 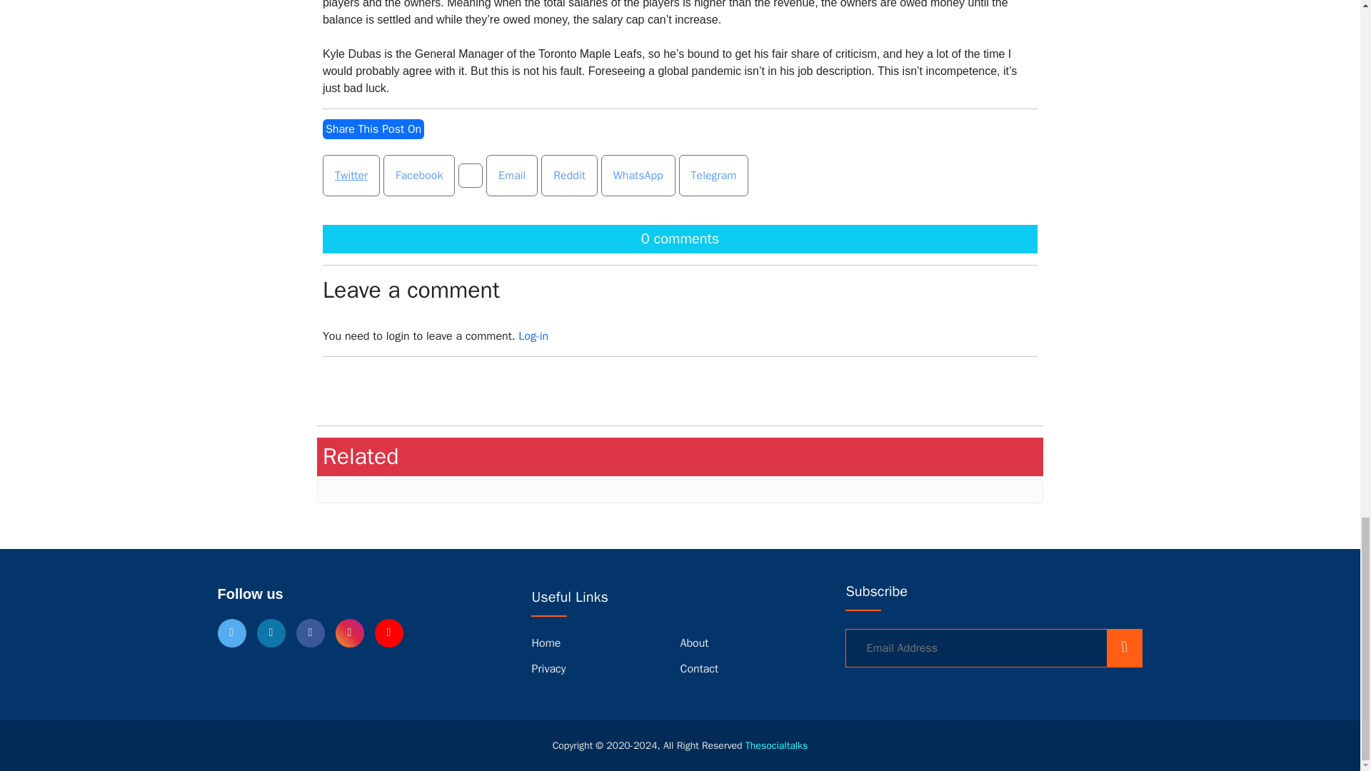 What do you see at coordinates (533, 336) in the screenshot?
I see `Log-in` at bounding box center [533, 336].